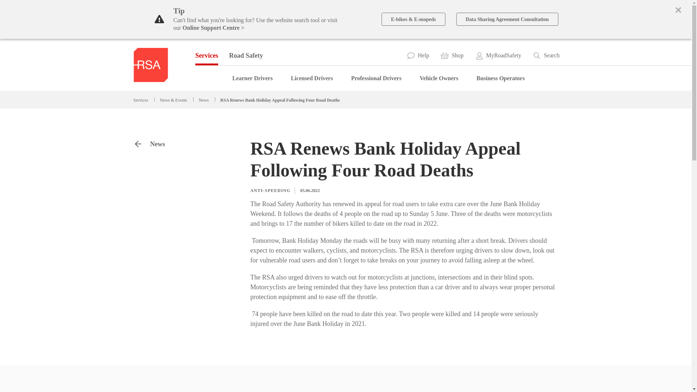 Image resolution: width=697 pixels, height=392 pixels. I want to click on Shop, so click(452, 55).